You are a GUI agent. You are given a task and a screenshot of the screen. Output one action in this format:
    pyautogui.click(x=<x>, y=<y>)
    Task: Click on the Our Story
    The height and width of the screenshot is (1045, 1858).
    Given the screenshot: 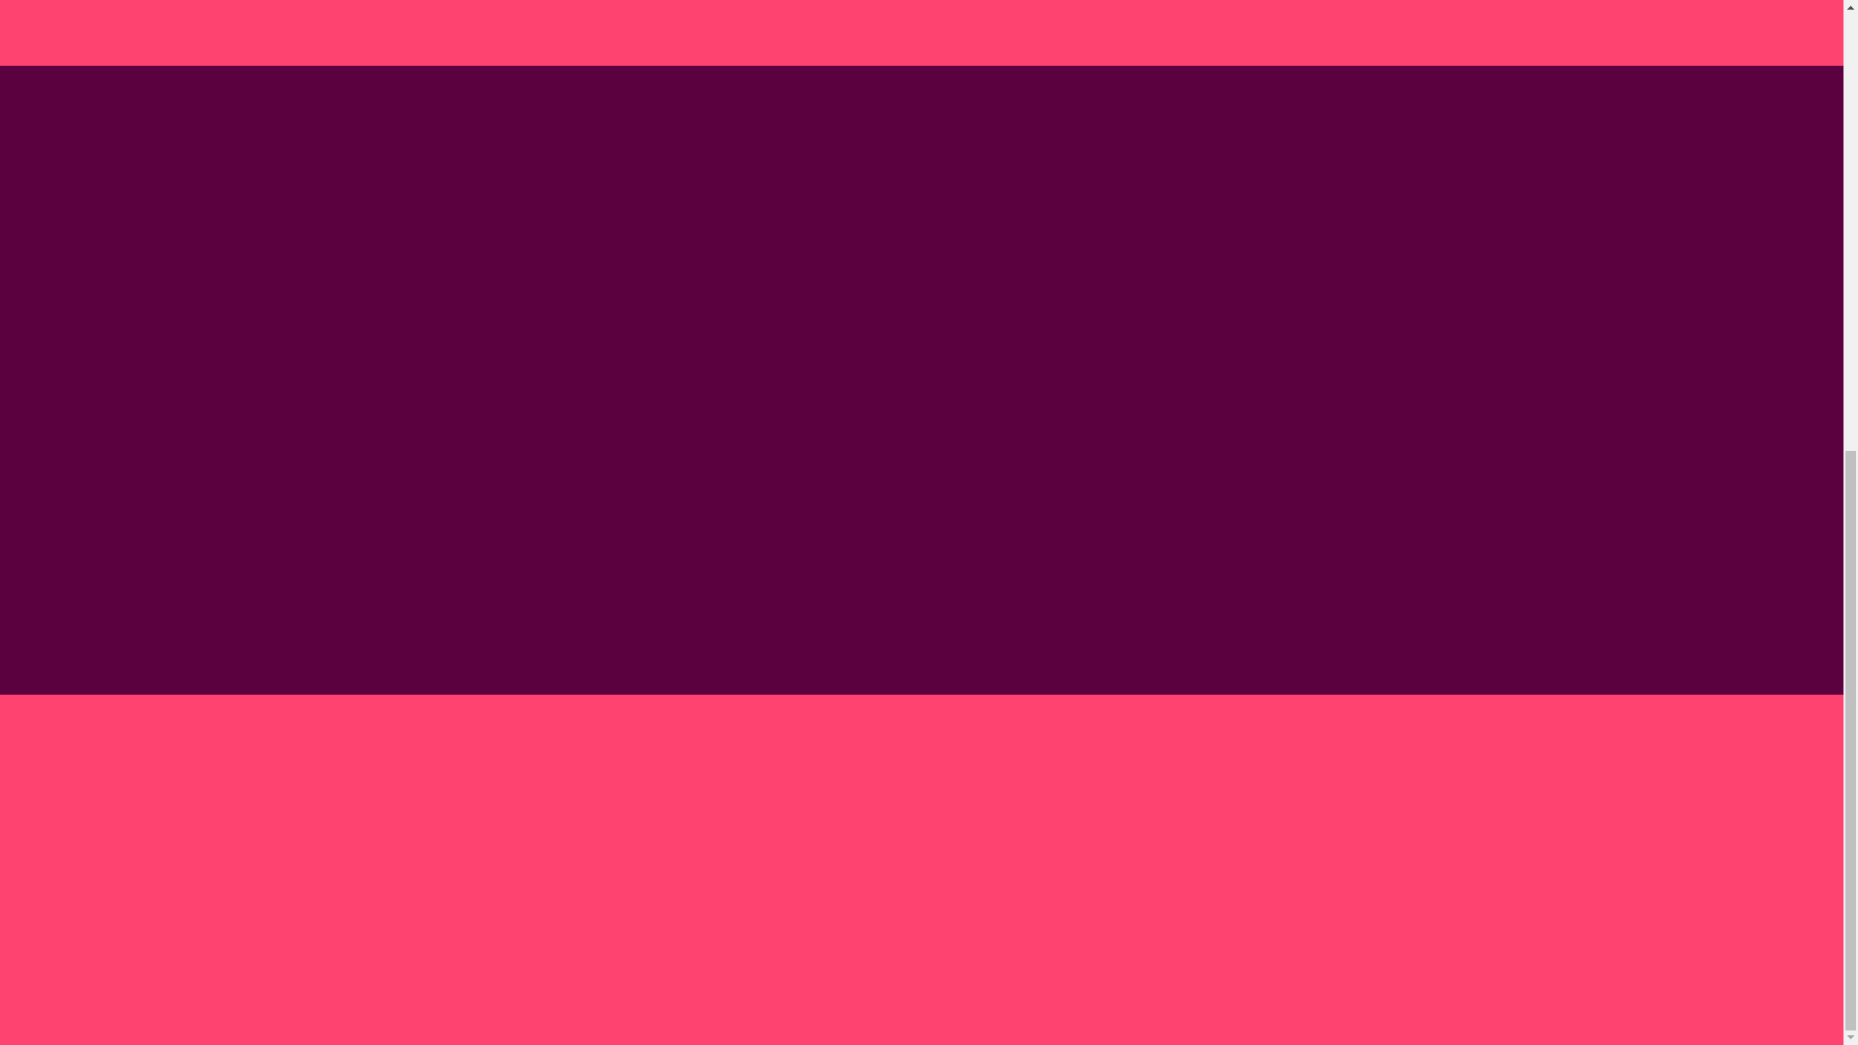 What is the action you would take?
    pyautogui.click(x=729, y=627)
    